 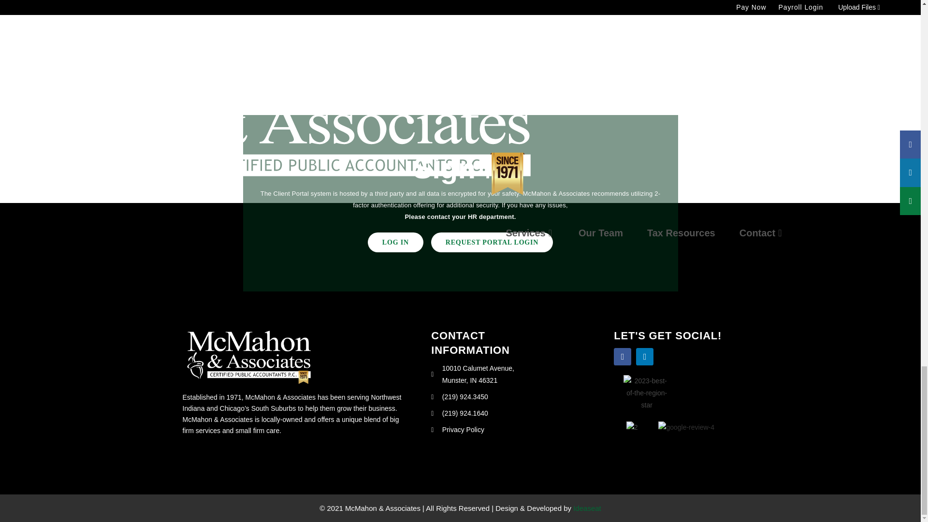 I want to click on 2023-best-of-the-region-star, so click(x=647, y=393).